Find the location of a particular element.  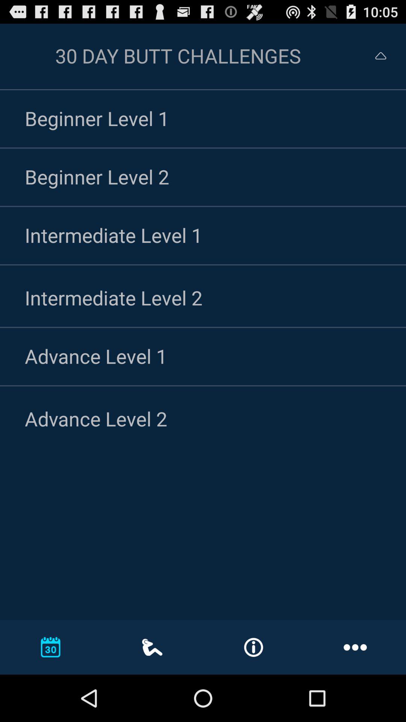

click expand option is located at coordinates (374, 56).